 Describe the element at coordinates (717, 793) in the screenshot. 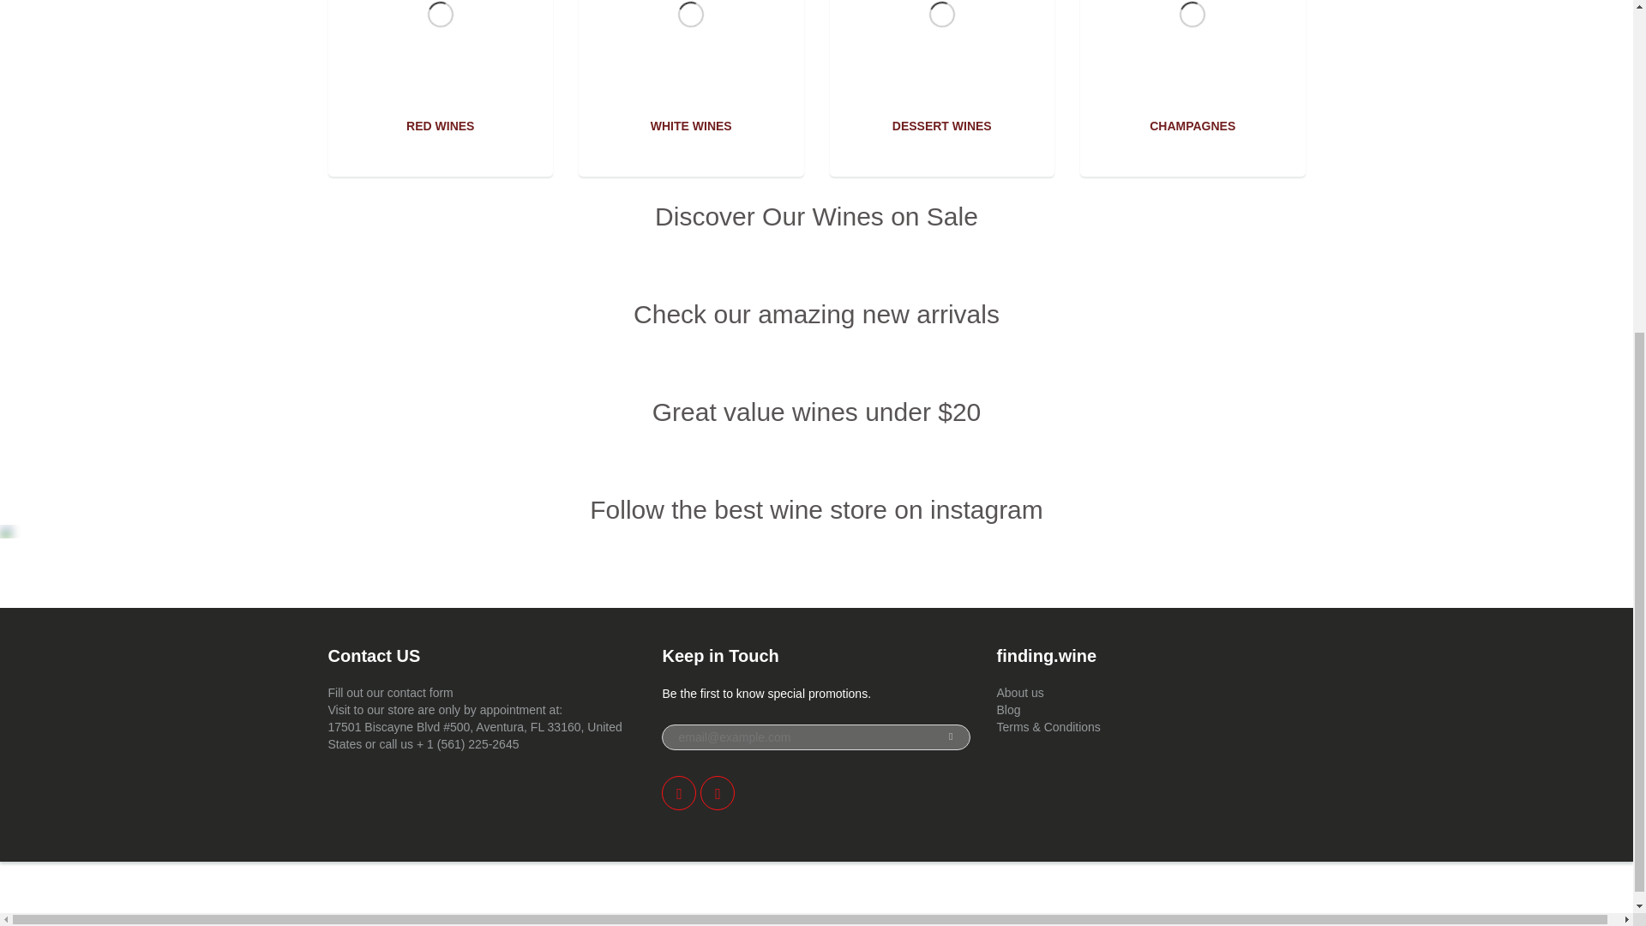

I see `Instagram` at that location.